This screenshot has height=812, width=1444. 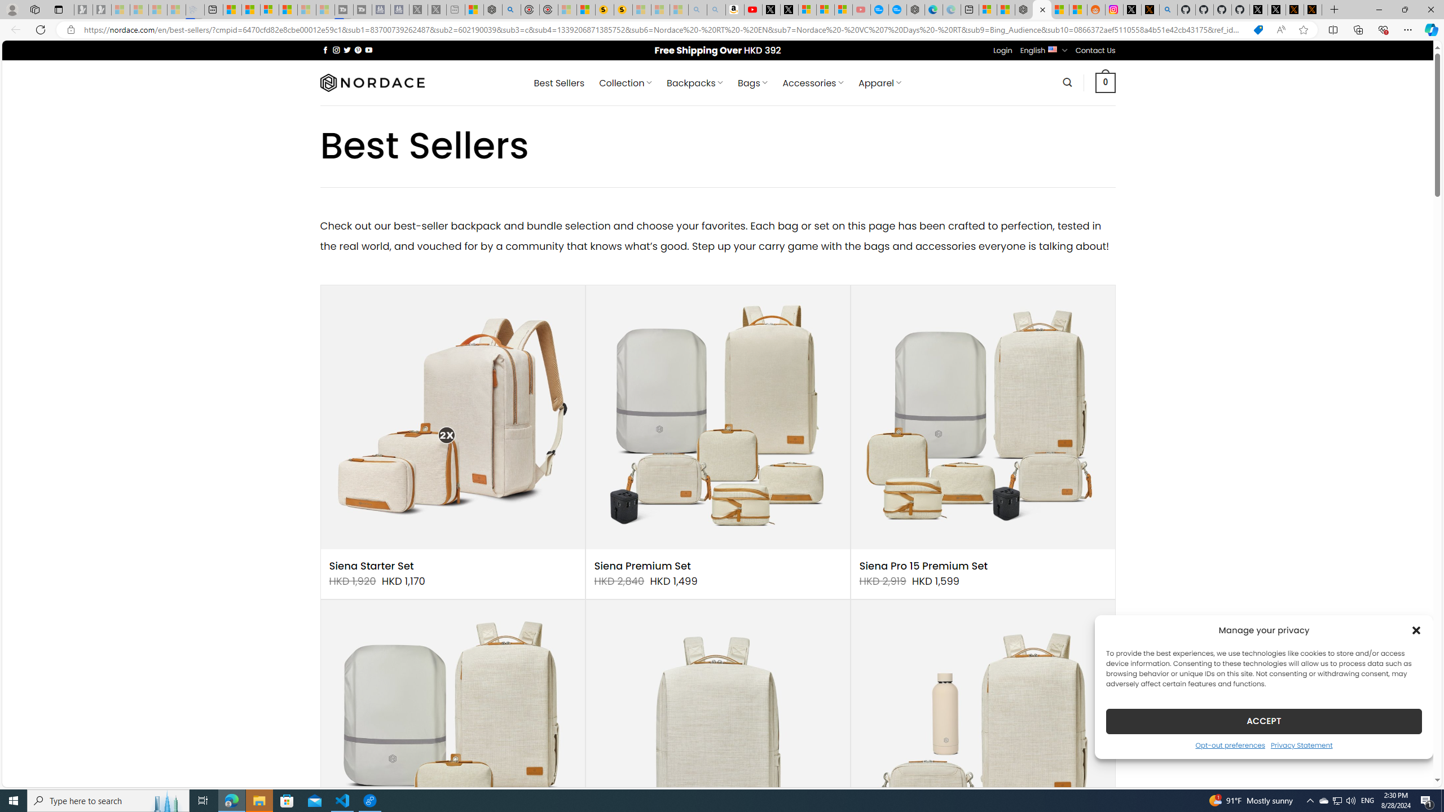 What do you see at coordinates (347, 50) in the screenshot?
I see `Follow on Twitter` at bounding box center [347, 50].